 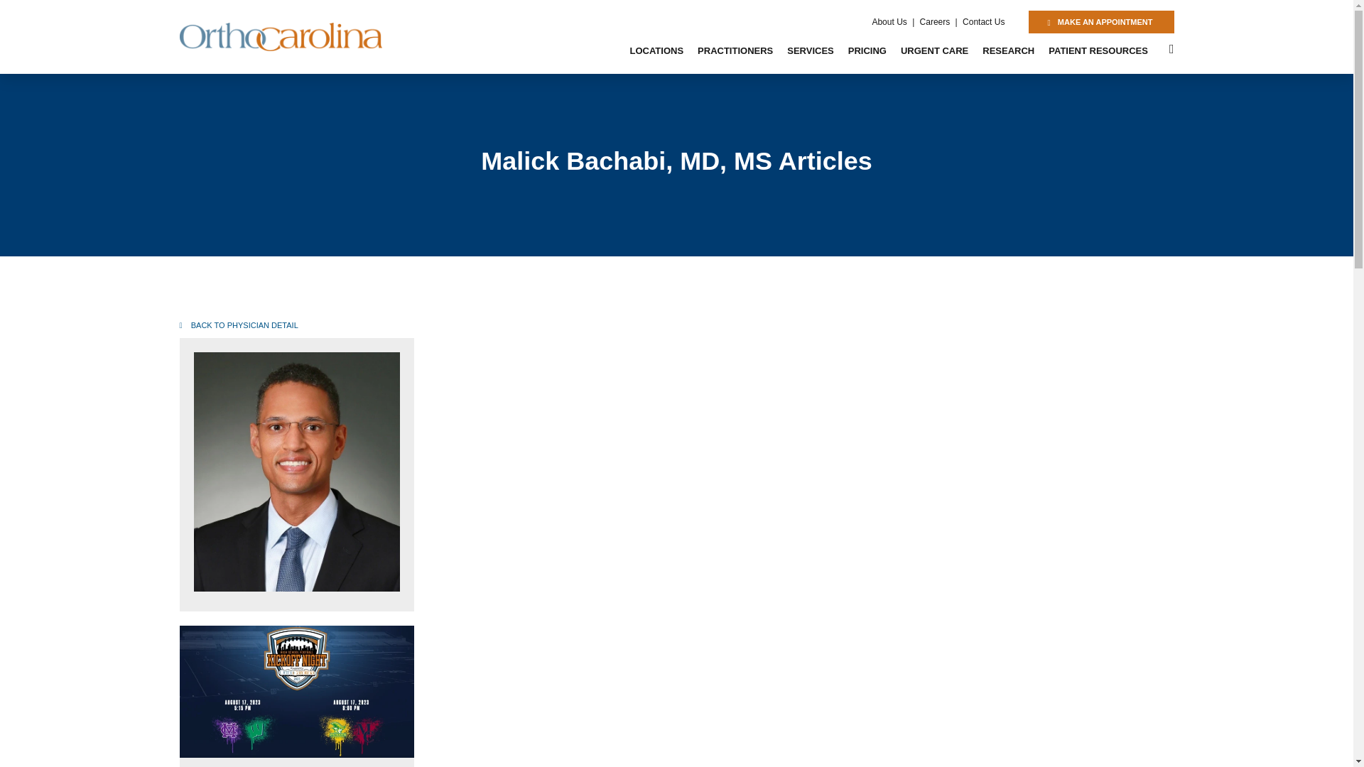 What do you see at coordinates (656, 51) in the screenshot?
I see `LOCATIONS` at bounding box center [656, 51].